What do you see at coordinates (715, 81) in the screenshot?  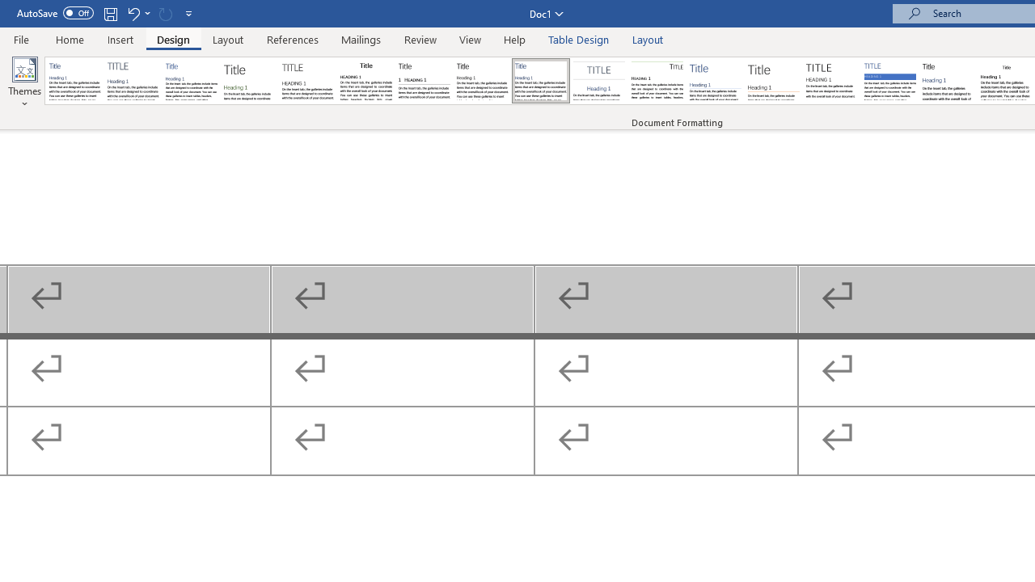 I see `Lines (Simple)` at bounding box center [715, 81].